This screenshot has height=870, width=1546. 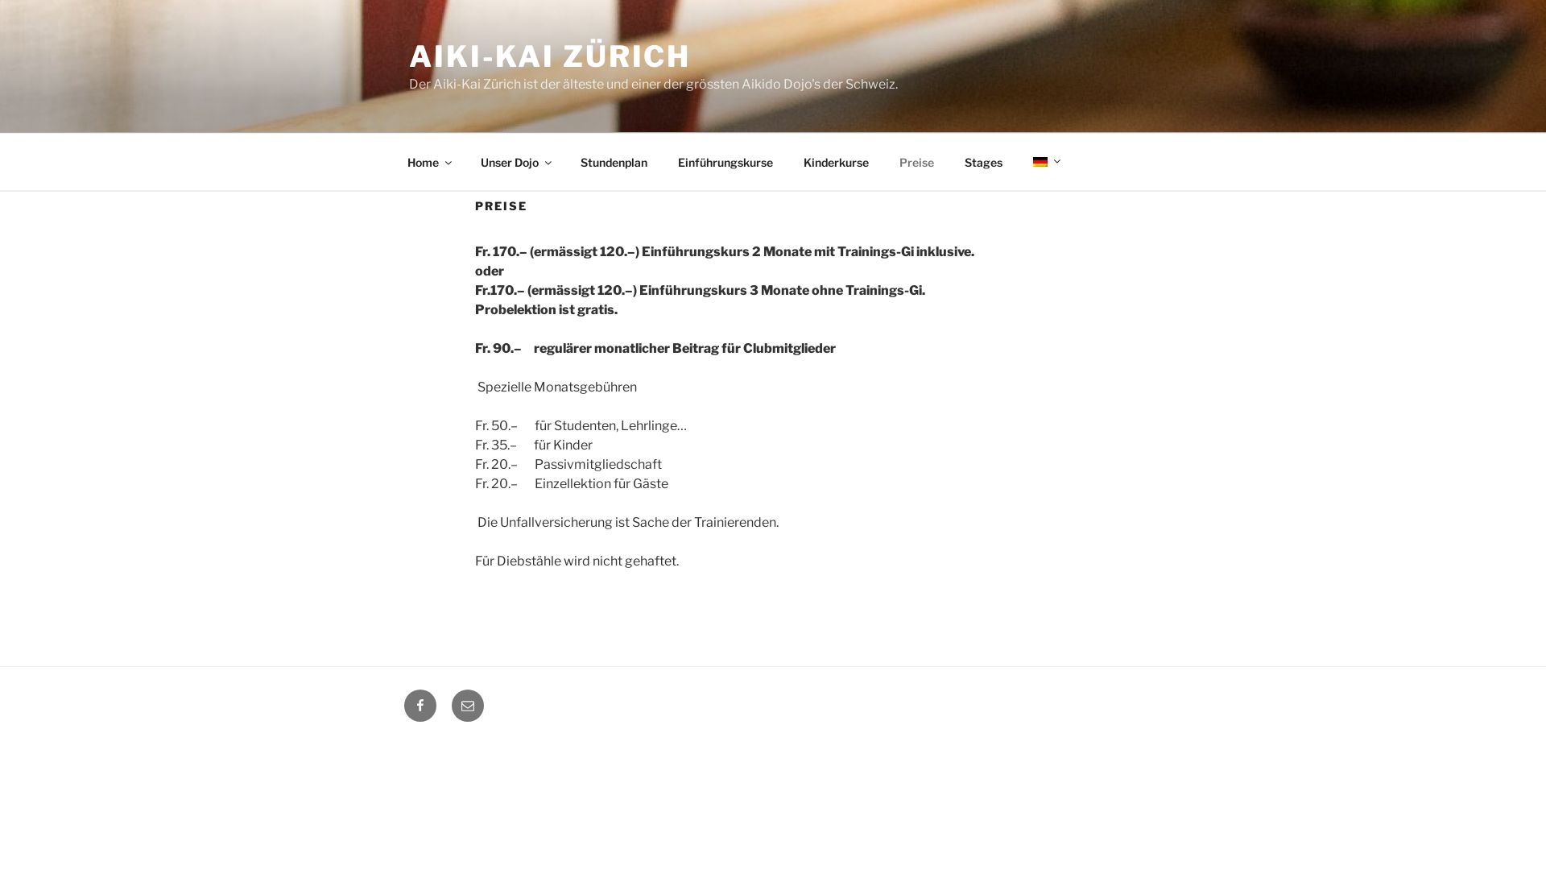 I want to click on Email, so click(x=468, y=706).